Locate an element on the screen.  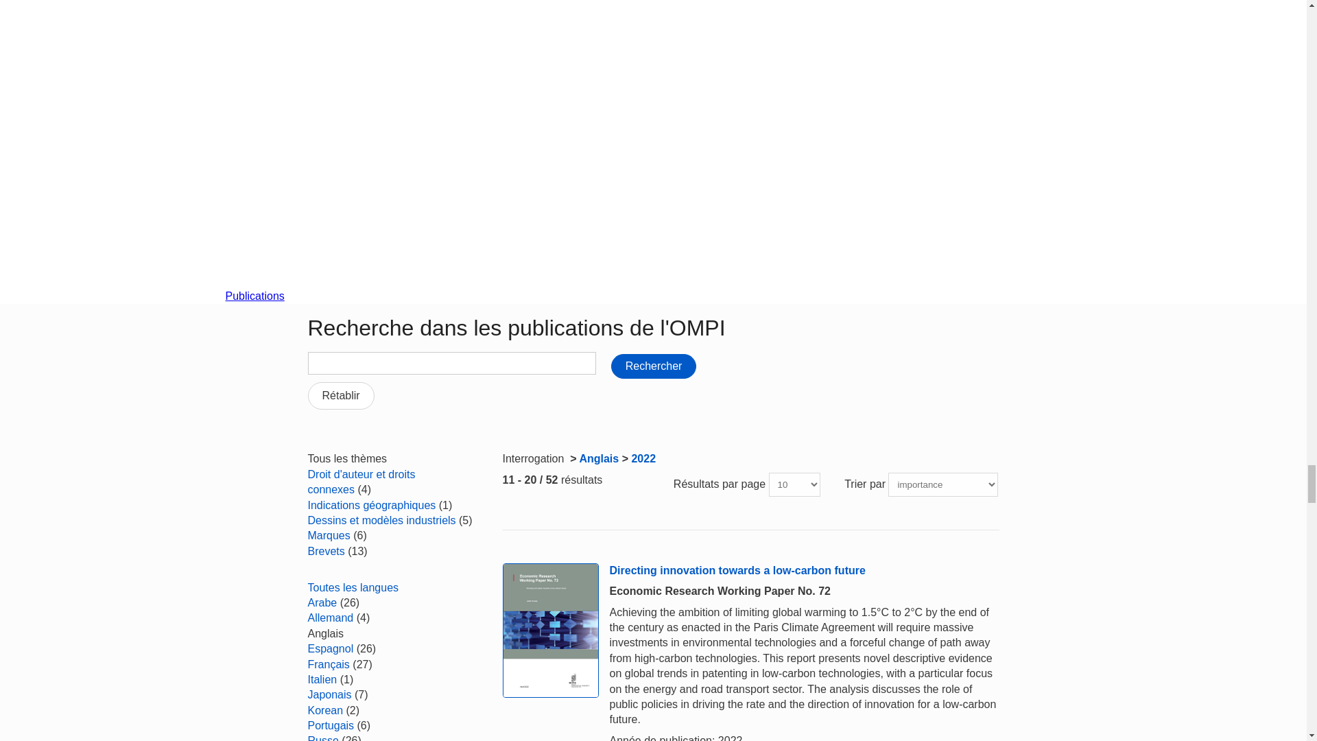
Sort by is located at coordinates (942, 484).